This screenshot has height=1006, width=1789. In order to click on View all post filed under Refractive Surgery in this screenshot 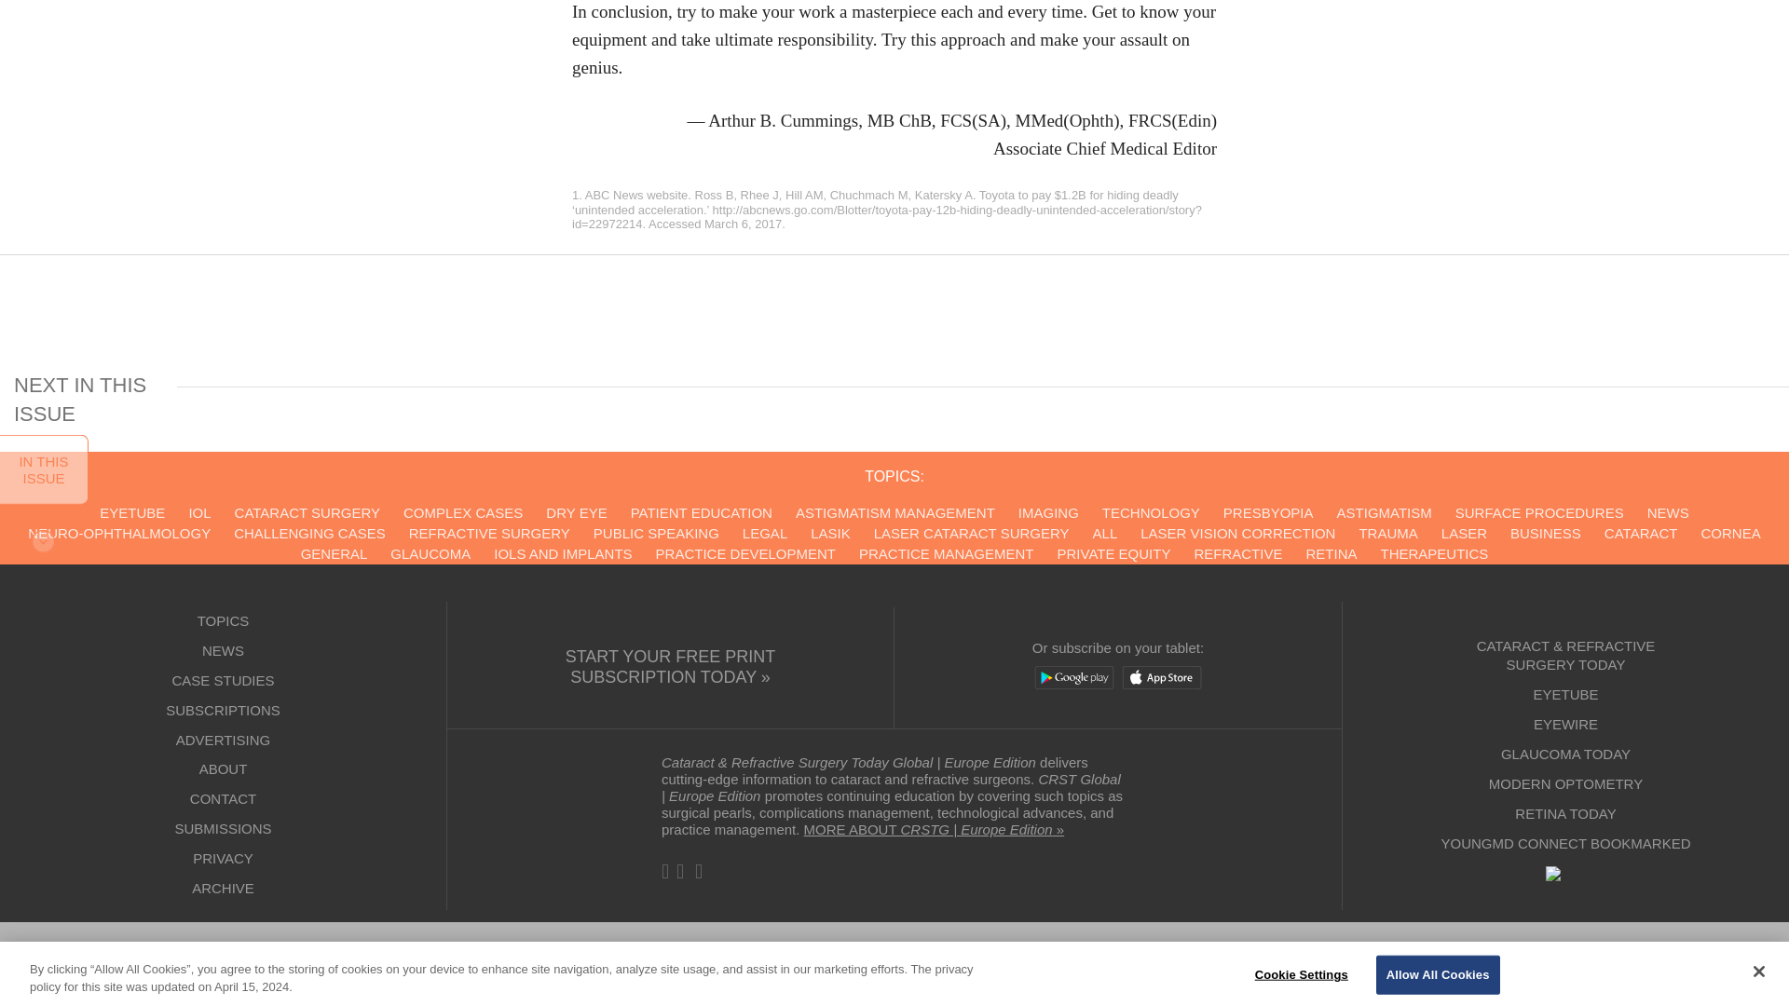, I will do `click(490, 533)`.